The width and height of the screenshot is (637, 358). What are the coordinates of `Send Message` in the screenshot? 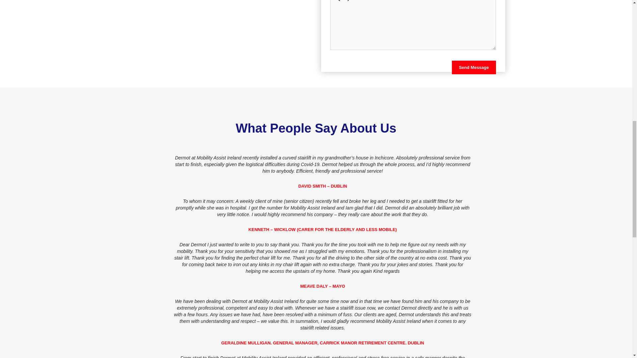 It's located at (473, 67).